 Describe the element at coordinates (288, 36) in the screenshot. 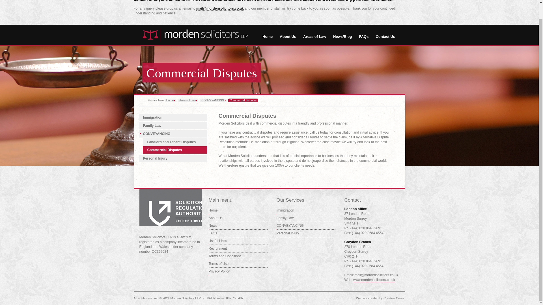

I see `About Us` at that location.